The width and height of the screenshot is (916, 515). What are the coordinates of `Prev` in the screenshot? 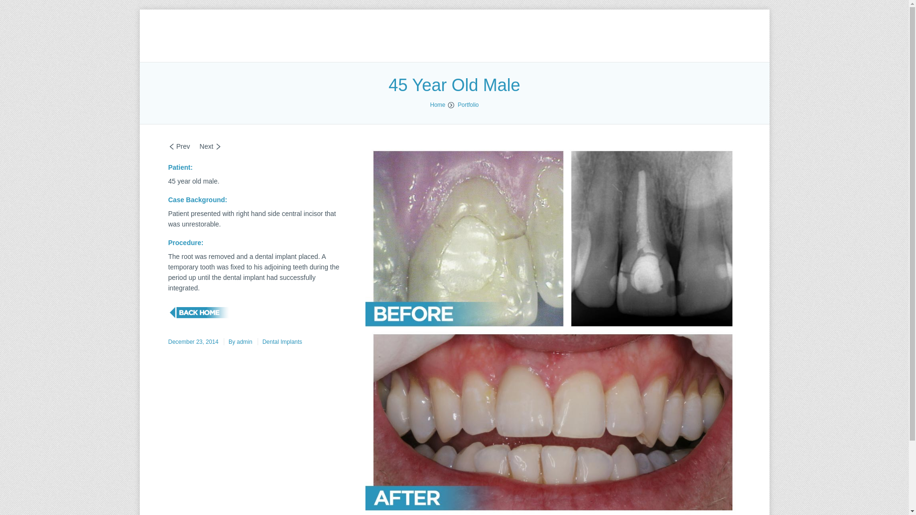 It's located at (179, 146).